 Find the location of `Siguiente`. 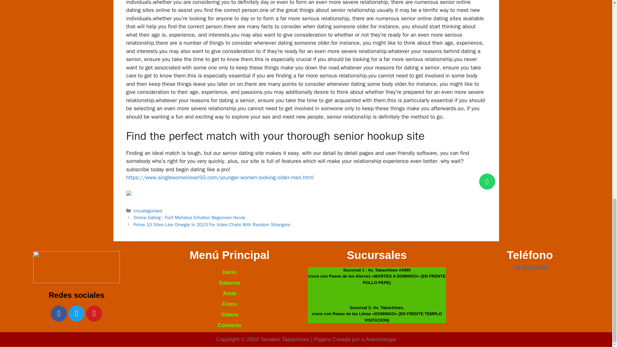

Siguiente is located at coordinates (212, 225).